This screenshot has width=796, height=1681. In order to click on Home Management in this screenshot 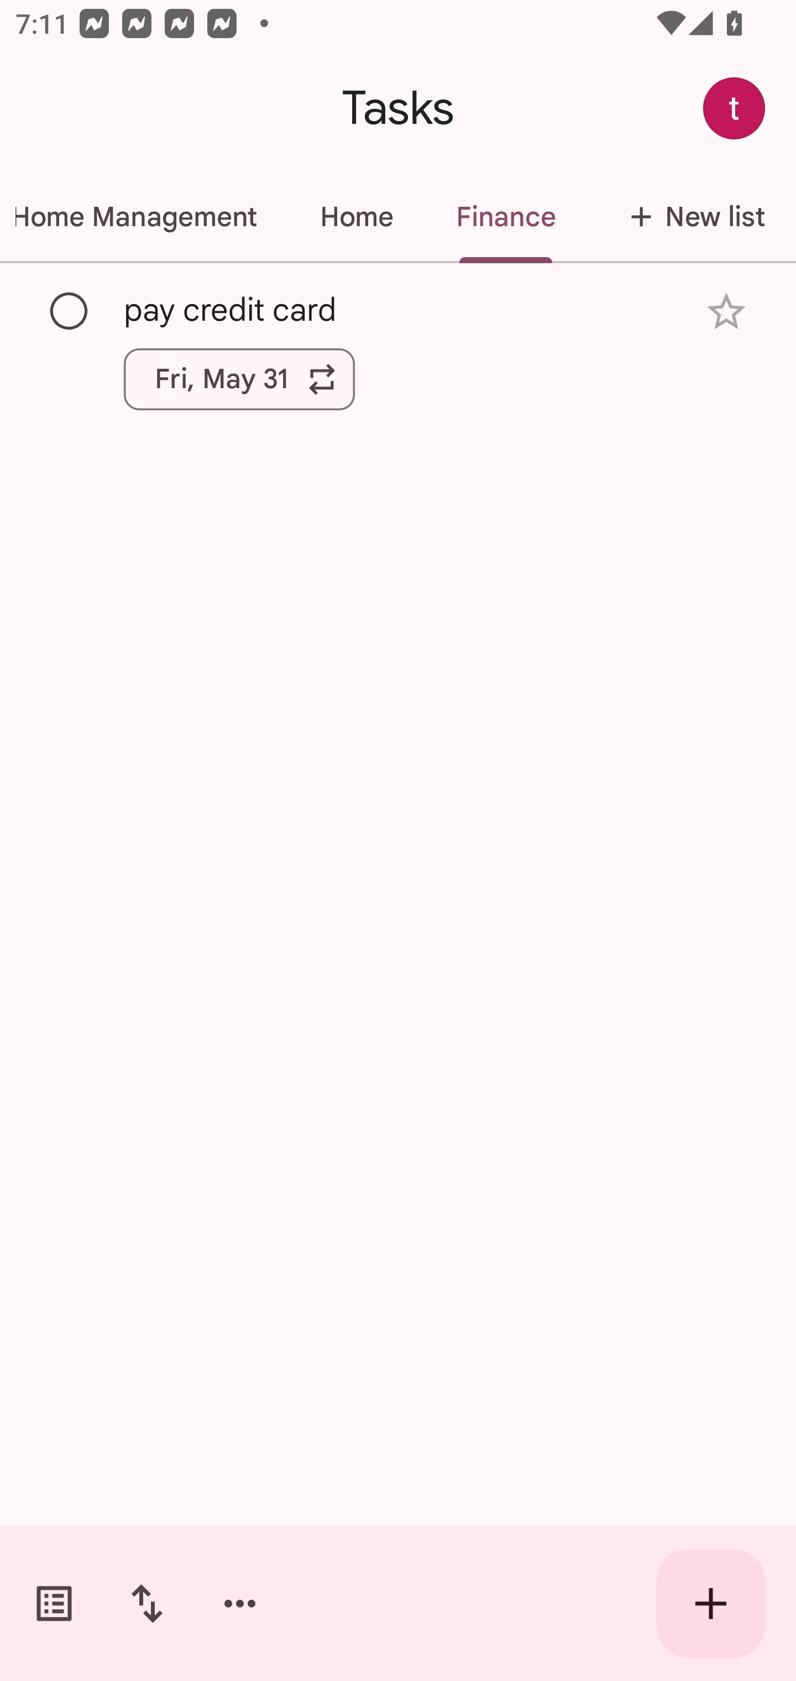, I will do `click(144, 217)`.